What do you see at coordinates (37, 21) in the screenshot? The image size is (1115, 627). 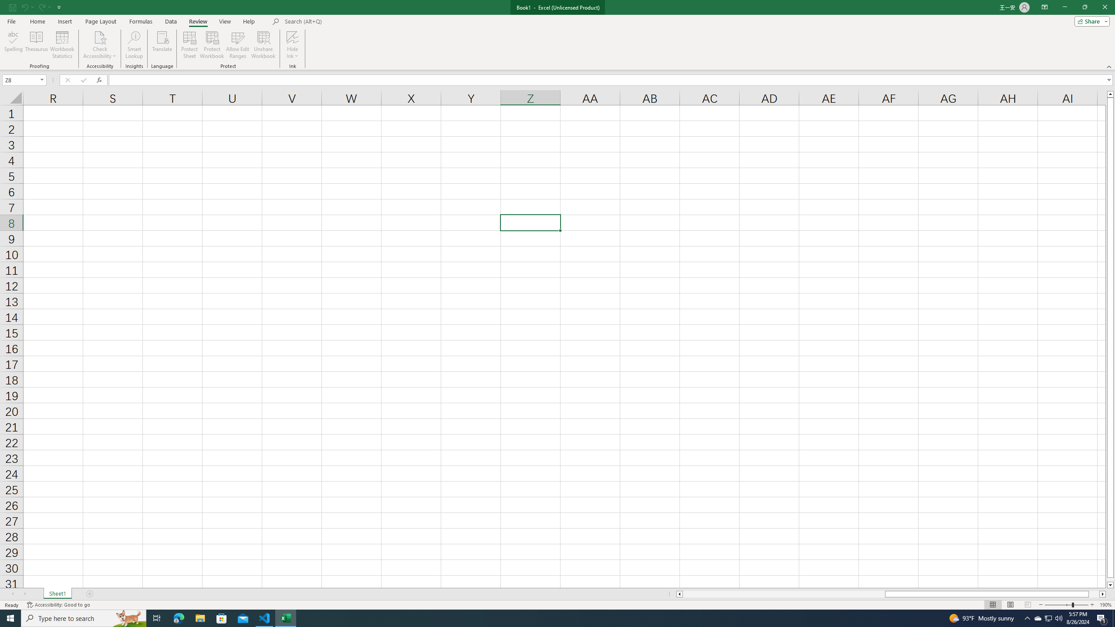 I see `Home` at bounding box center [37, 21].